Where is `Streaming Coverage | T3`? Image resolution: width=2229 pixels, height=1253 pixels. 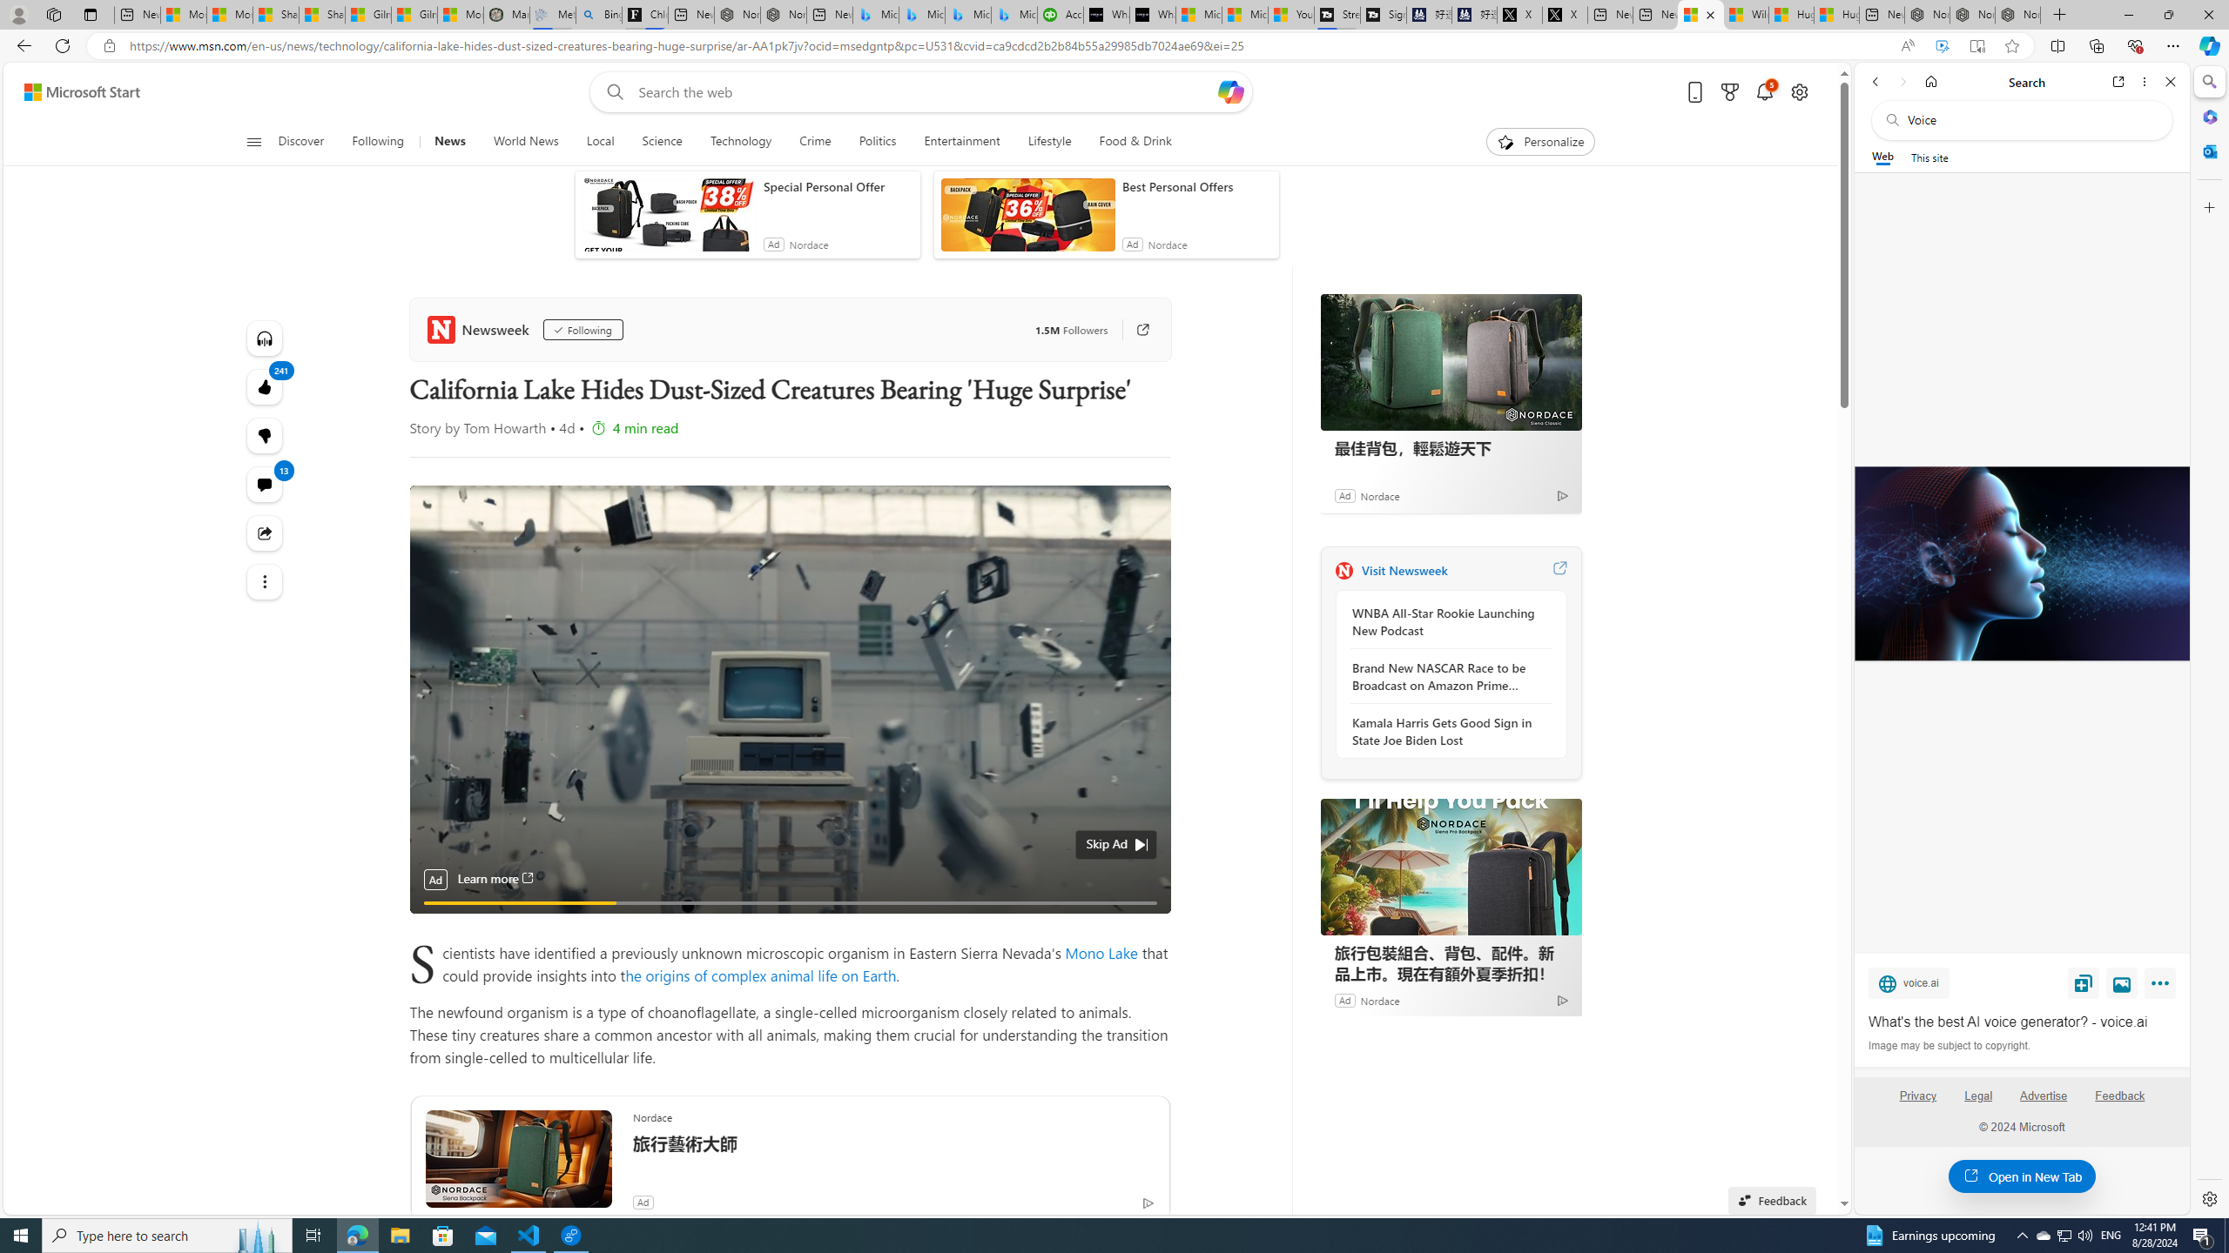 Streaming Coverage | T3 is located at coordinates (1337, 15).